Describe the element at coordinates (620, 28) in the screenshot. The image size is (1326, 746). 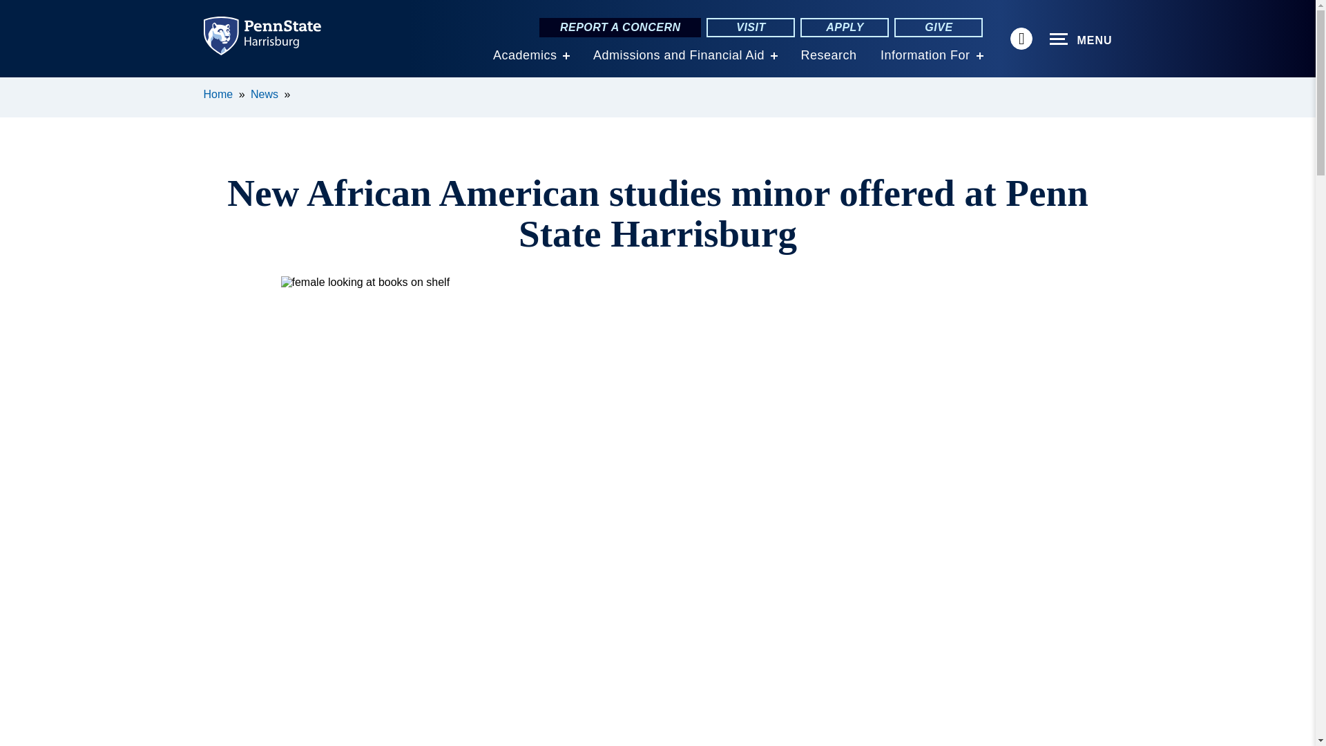
I see `REPORT A CONCERN` at that location.